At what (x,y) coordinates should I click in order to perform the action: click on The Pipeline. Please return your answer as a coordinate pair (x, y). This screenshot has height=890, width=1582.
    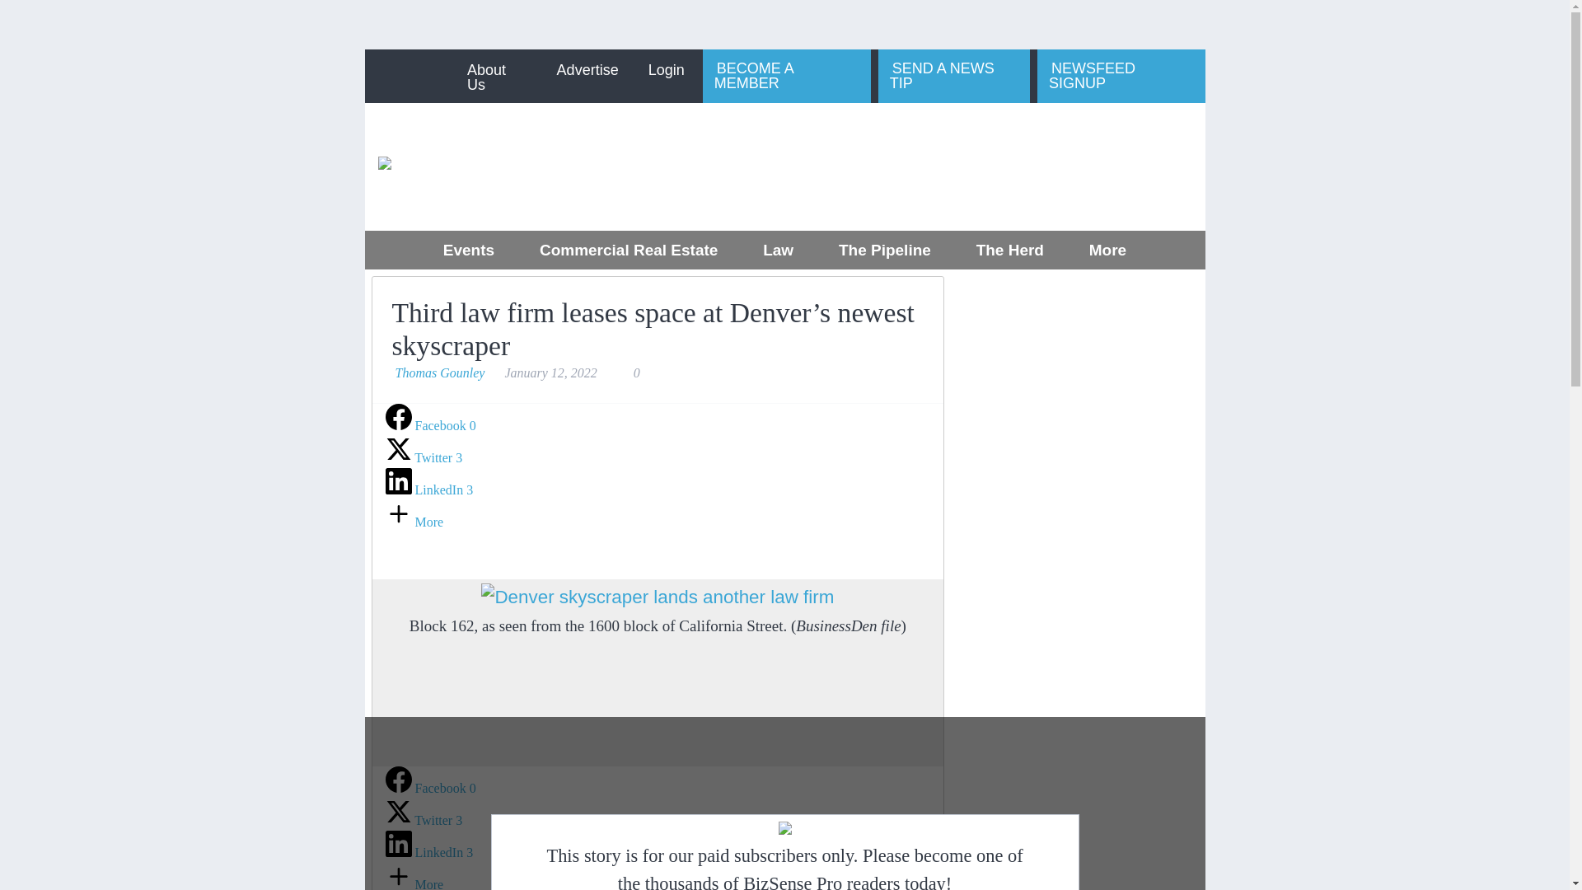
    Looking at the image, I should click on (885, 251).